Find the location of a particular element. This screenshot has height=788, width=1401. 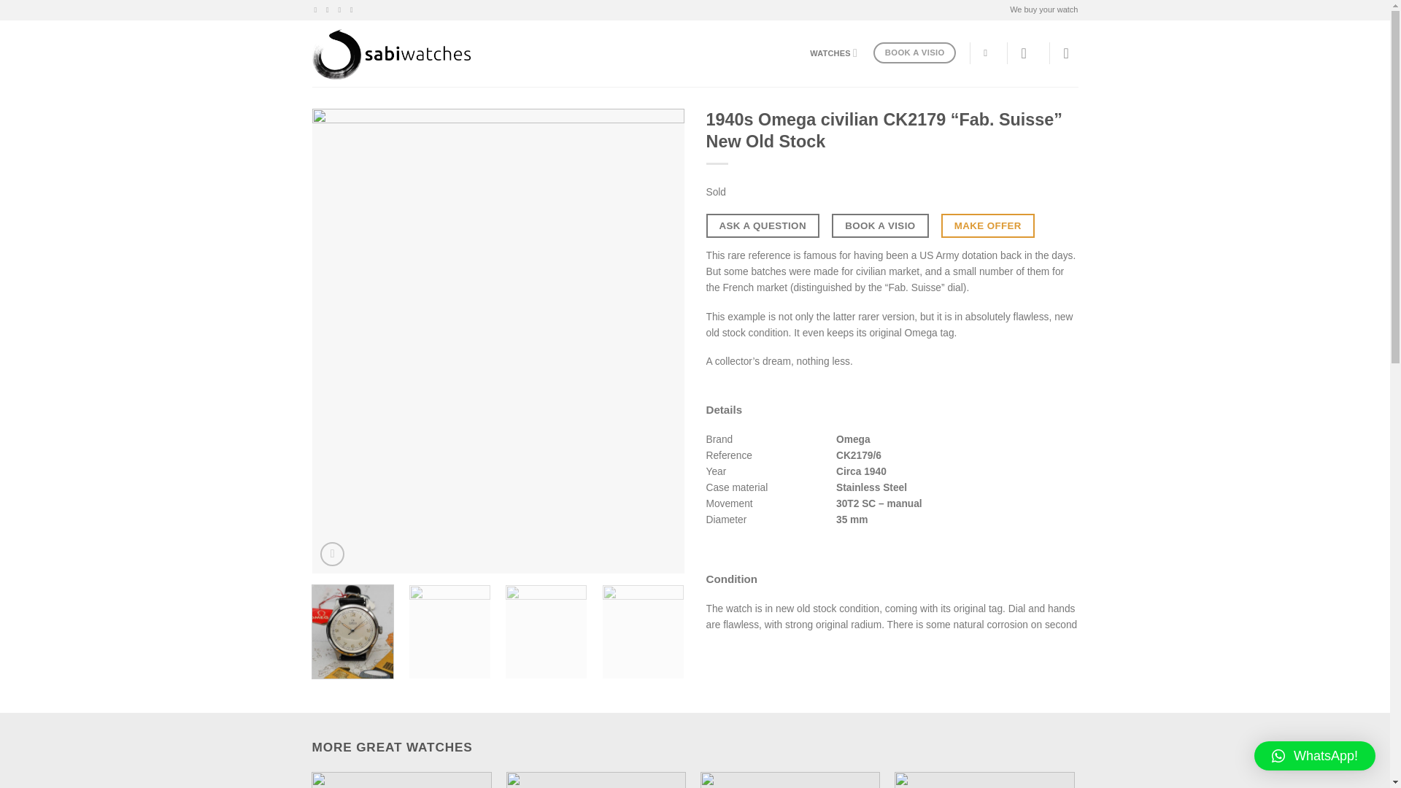

Zoom is located at coordinates (333, 555).